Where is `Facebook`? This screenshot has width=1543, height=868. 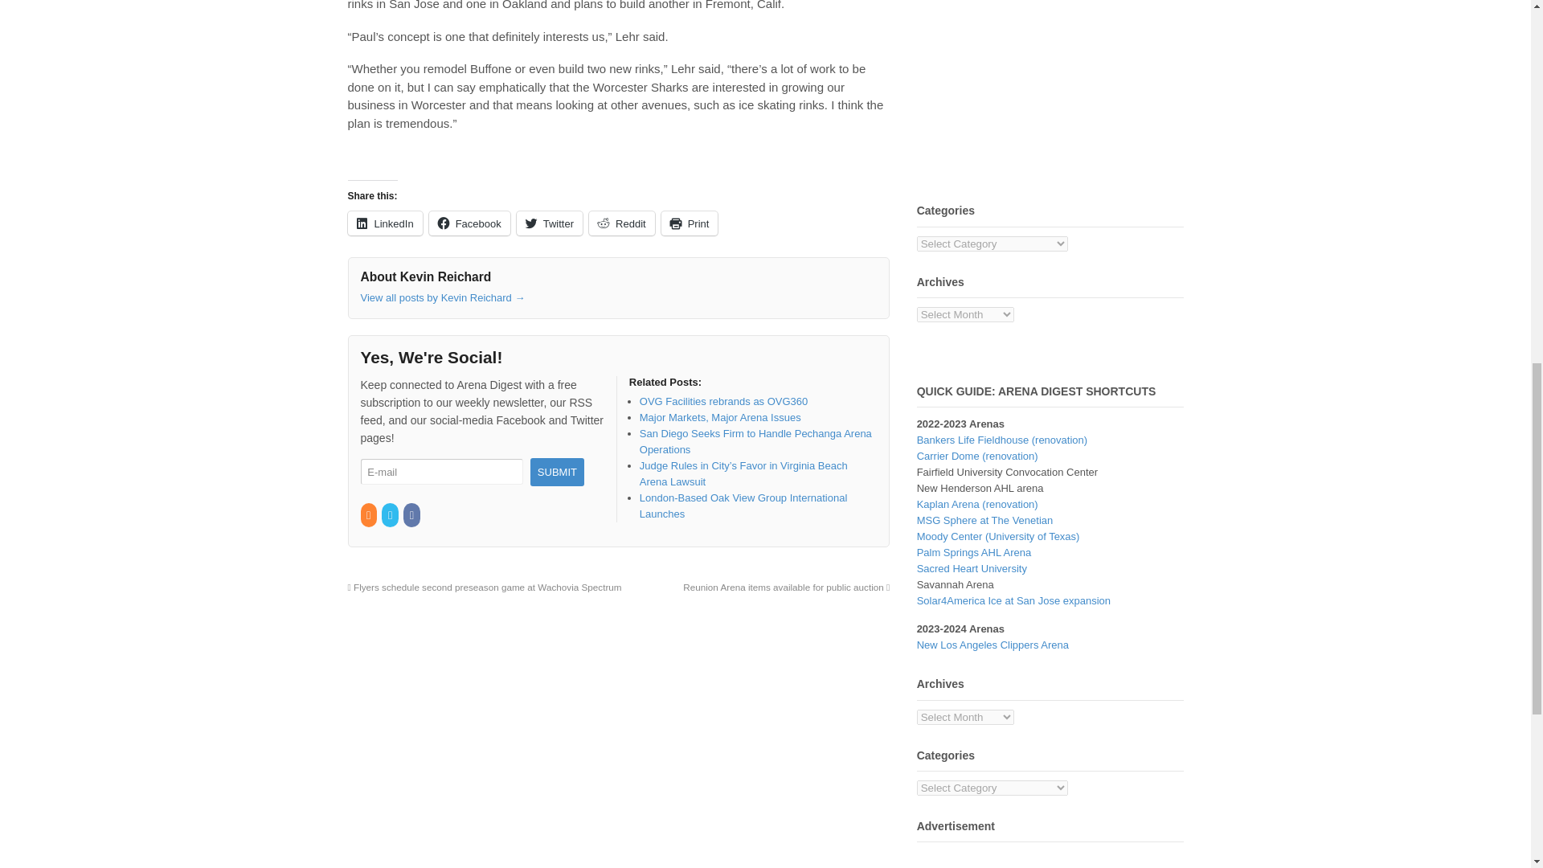 Facebook is located at coordinates (411, 515).